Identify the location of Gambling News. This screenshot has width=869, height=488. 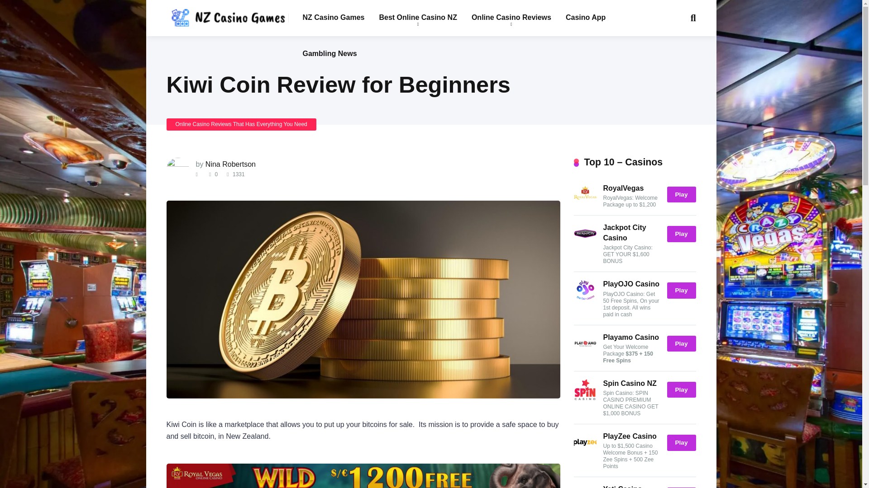
(329, 54).